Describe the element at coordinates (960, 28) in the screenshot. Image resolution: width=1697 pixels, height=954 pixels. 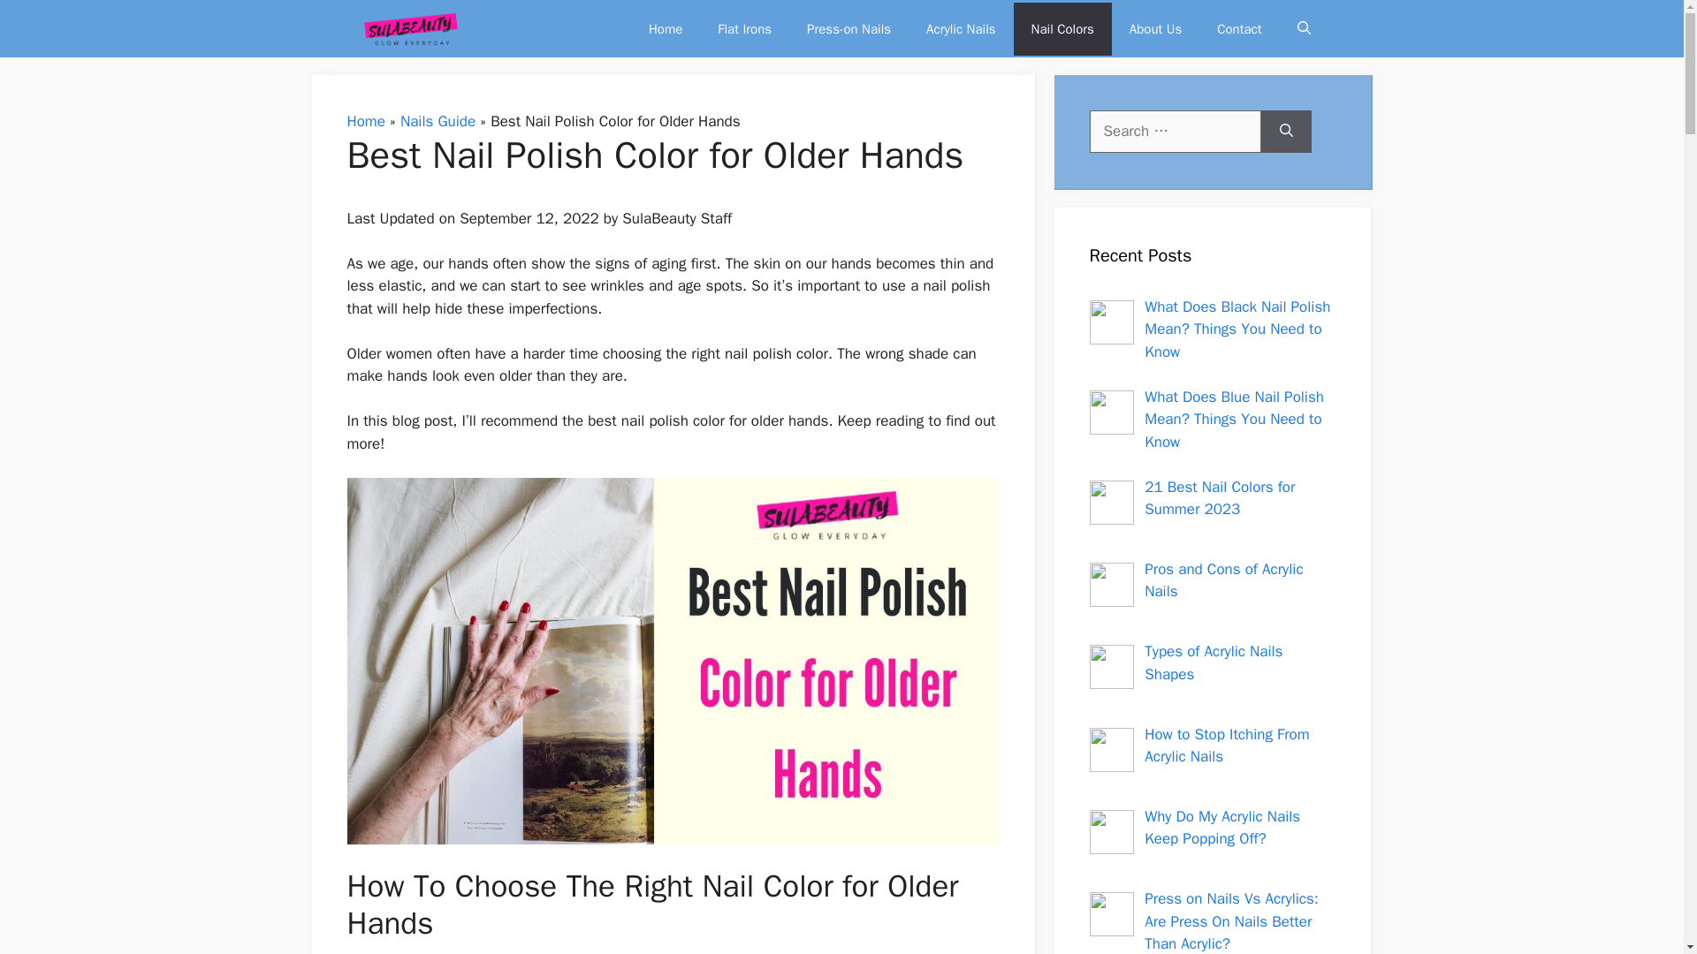
I see `Acrylic Nails` at that location.